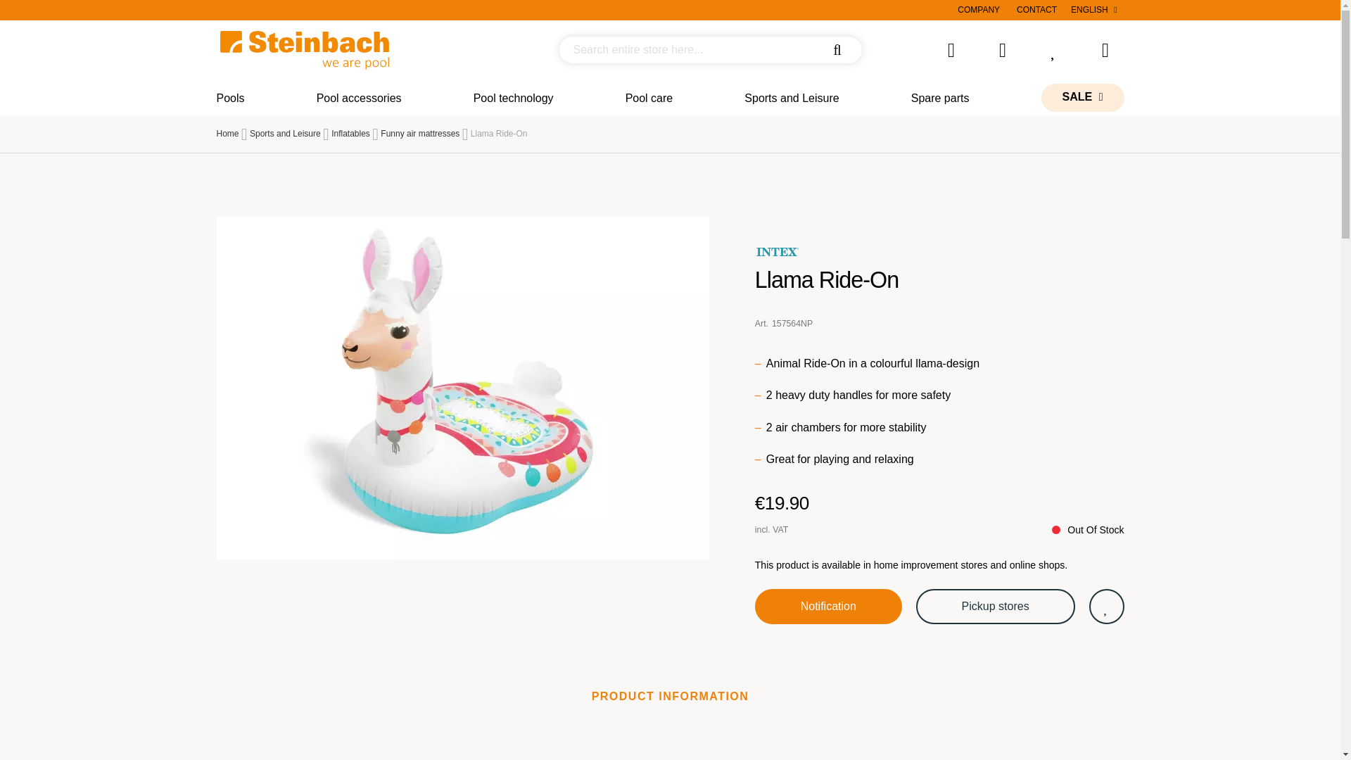  I want to click on FAQs, so click(951, 53).